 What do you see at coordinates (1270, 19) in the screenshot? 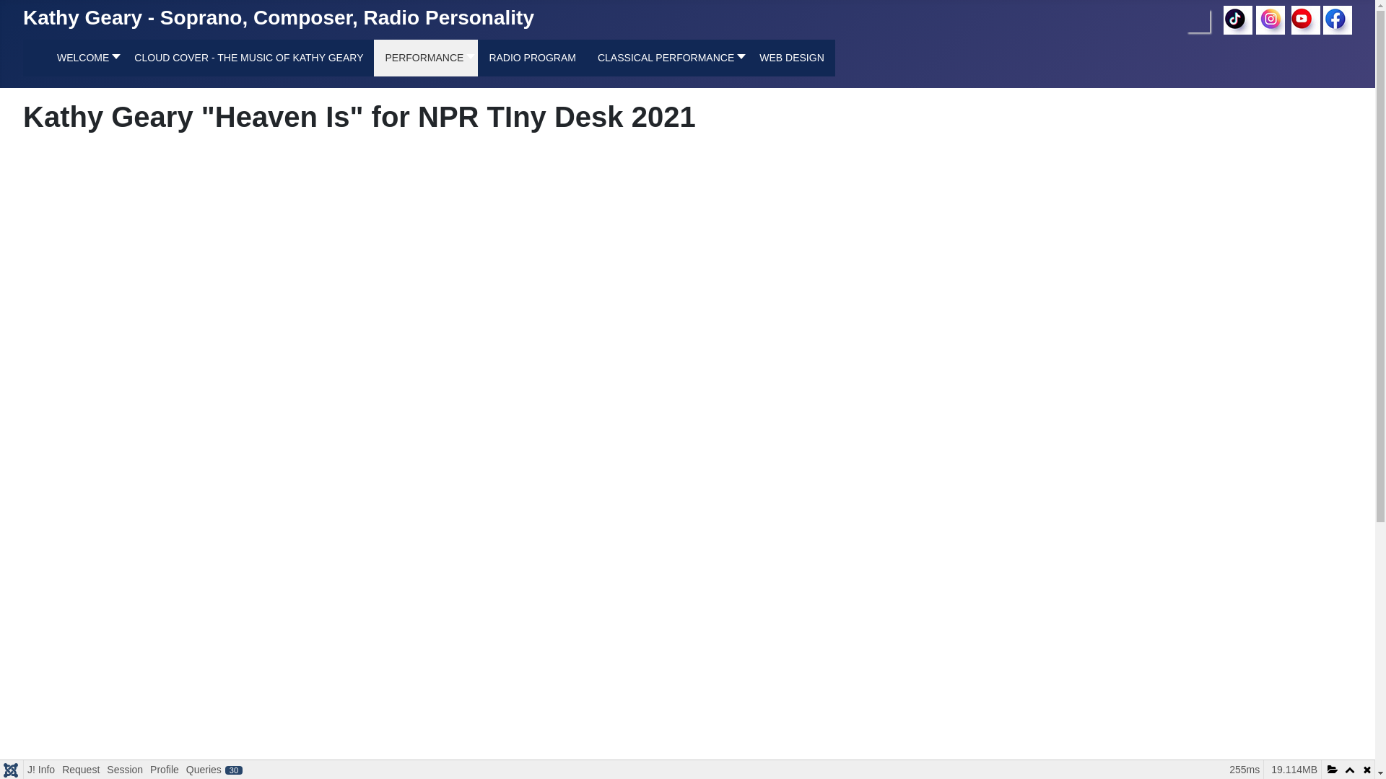
I see `Follow me on Instagram` at bounding box center [1270, 19].